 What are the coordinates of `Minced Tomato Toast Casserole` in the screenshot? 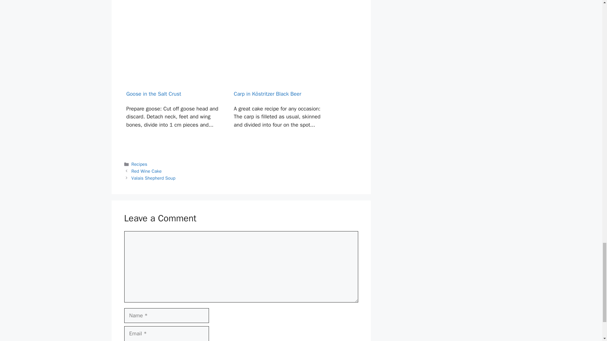 It's located at (173, 9).